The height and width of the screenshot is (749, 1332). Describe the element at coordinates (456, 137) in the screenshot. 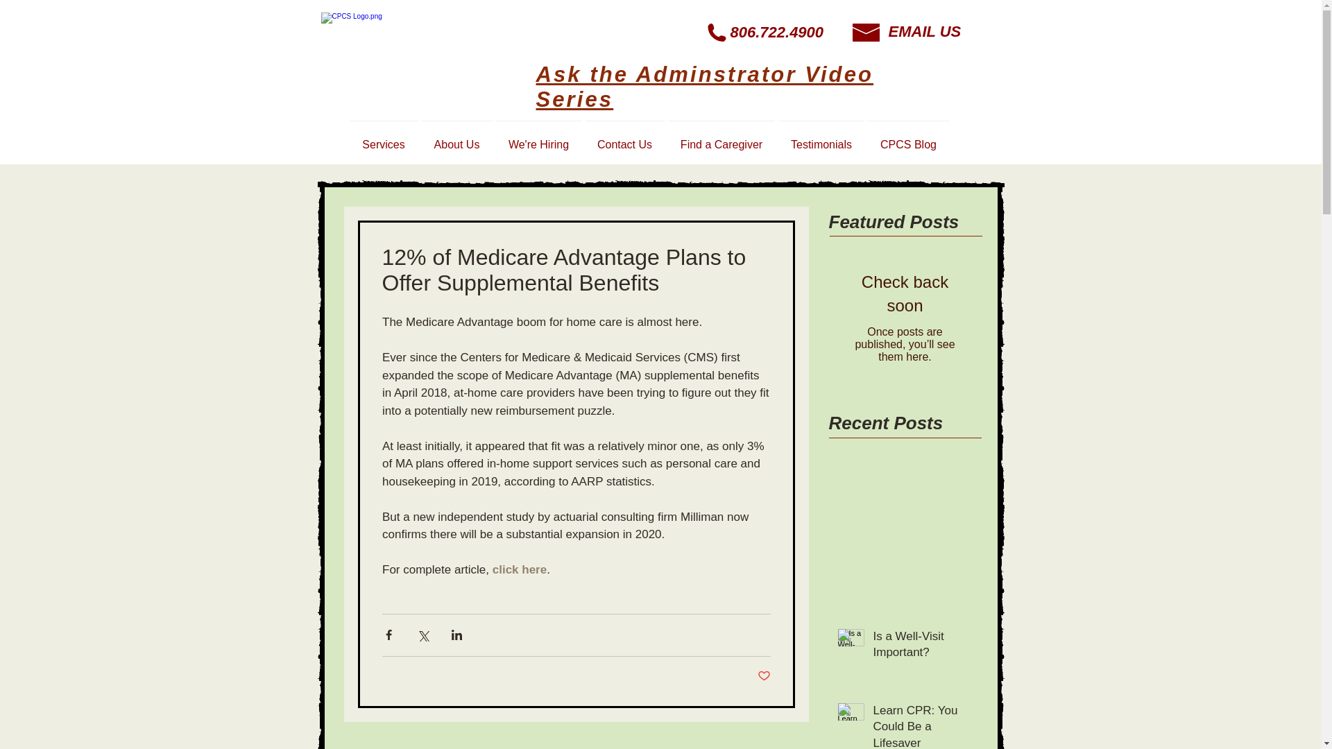

I see `About Us` at that location.